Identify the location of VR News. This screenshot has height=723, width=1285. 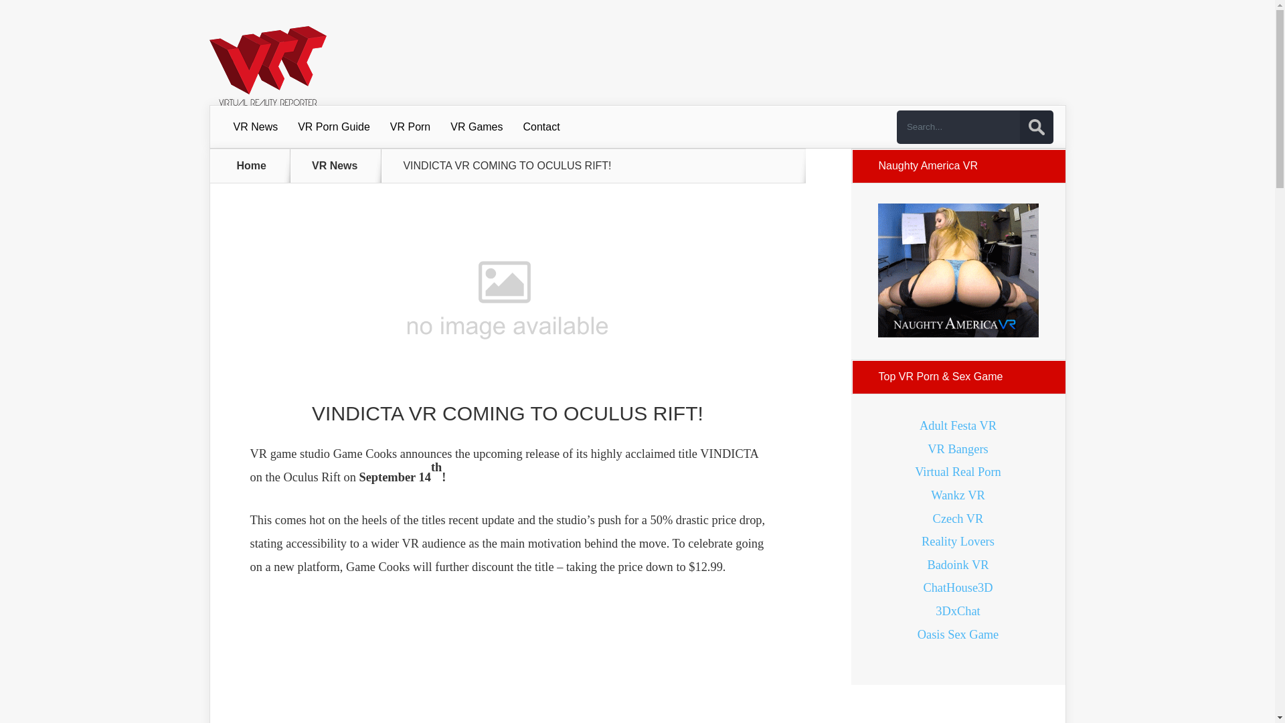
(343, 165).